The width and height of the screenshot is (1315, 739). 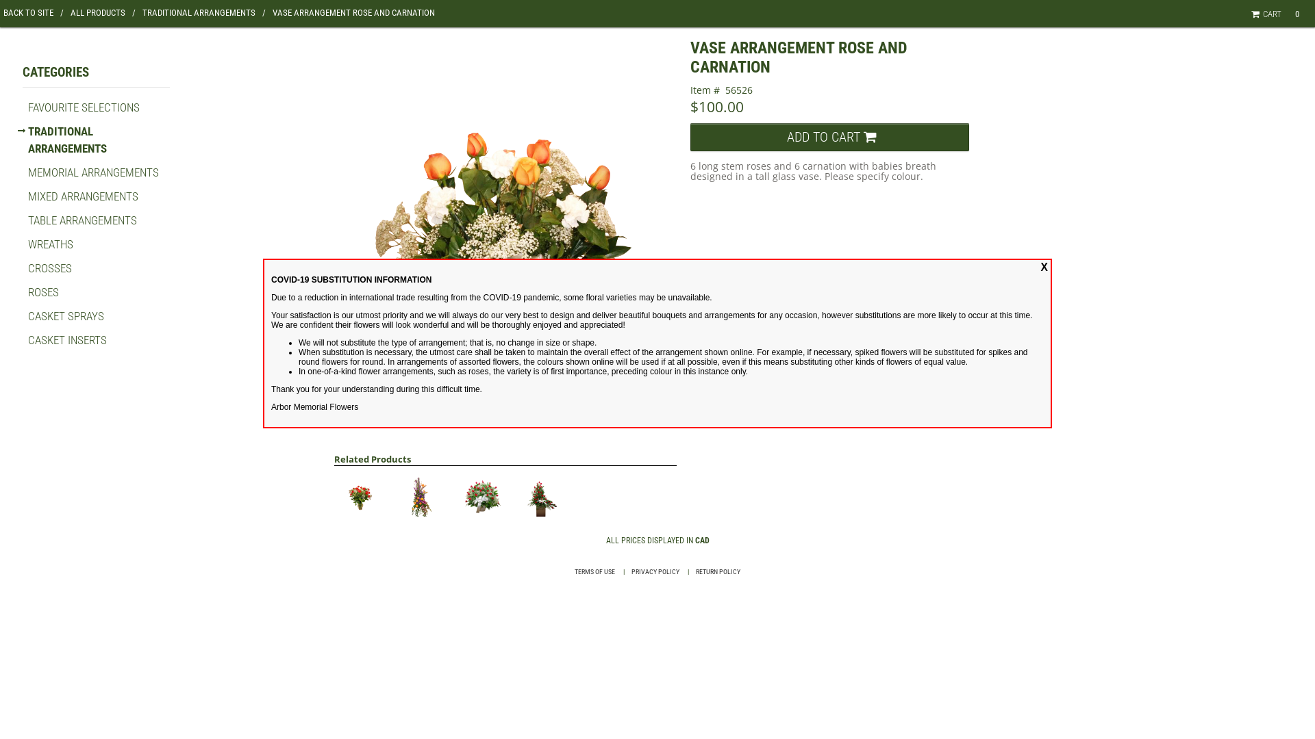 What do you see at coordinates (421, 496) in the screenshot?
I see ` Standing Spray Tropical` at bounding box center [421, 496].